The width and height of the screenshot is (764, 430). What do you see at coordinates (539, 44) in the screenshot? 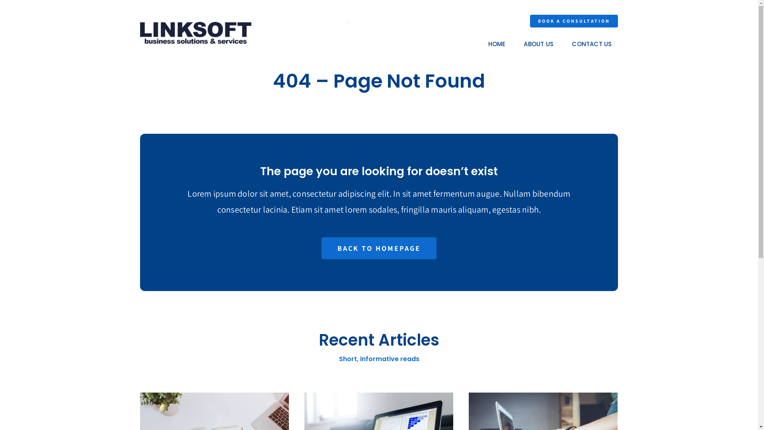
I see `ABOUT US` at bounding box center [539, 44].